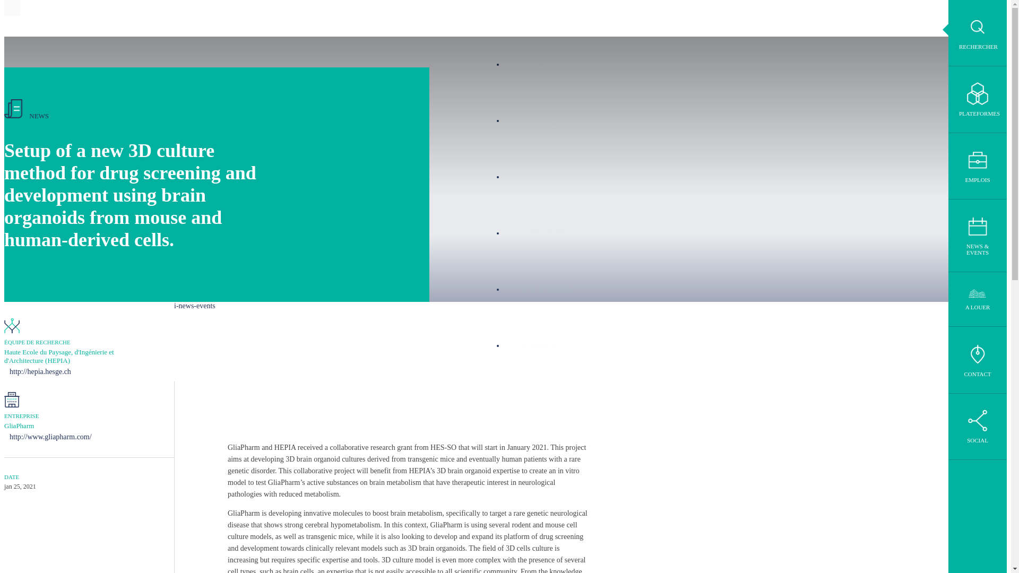  Describe the element at coordinates (12, 8) in the screenshot. I see `Toggle navigation` at that location.